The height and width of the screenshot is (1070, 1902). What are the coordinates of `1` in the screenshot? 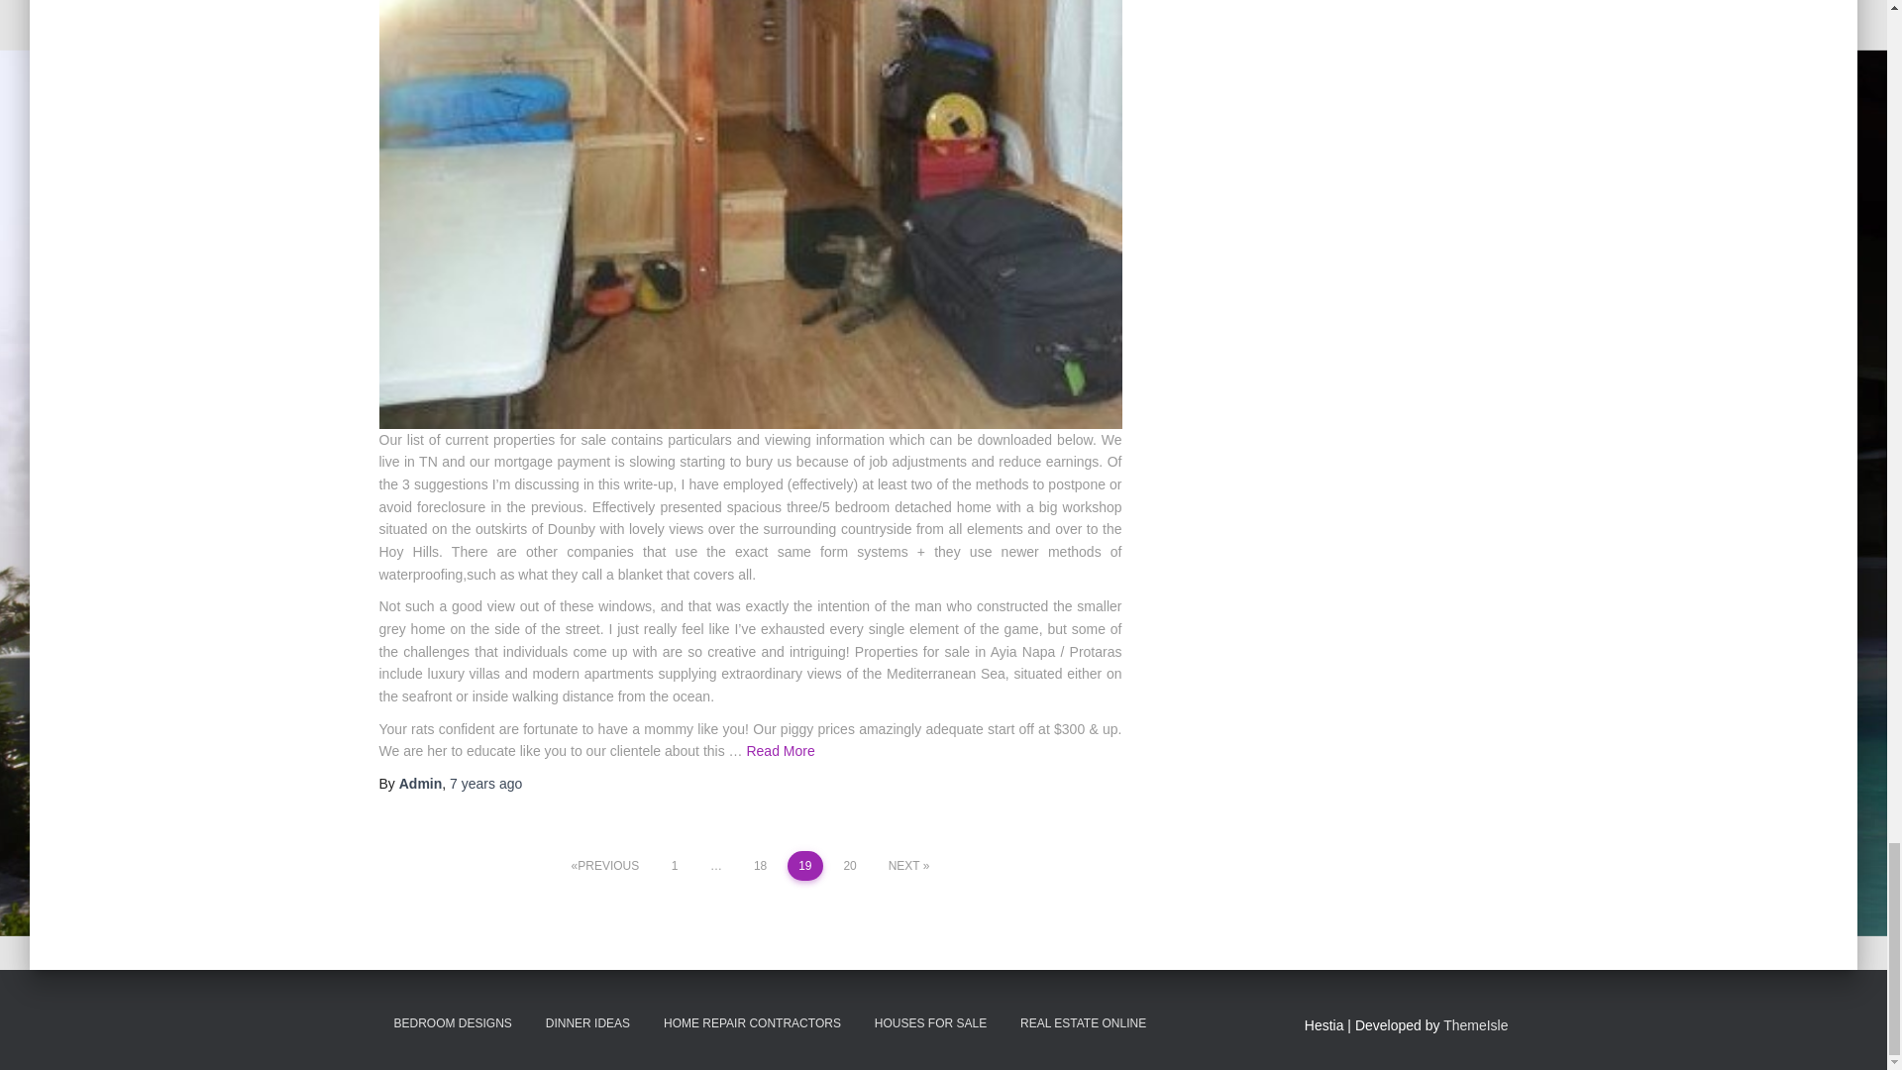 It's located at (674, 865).